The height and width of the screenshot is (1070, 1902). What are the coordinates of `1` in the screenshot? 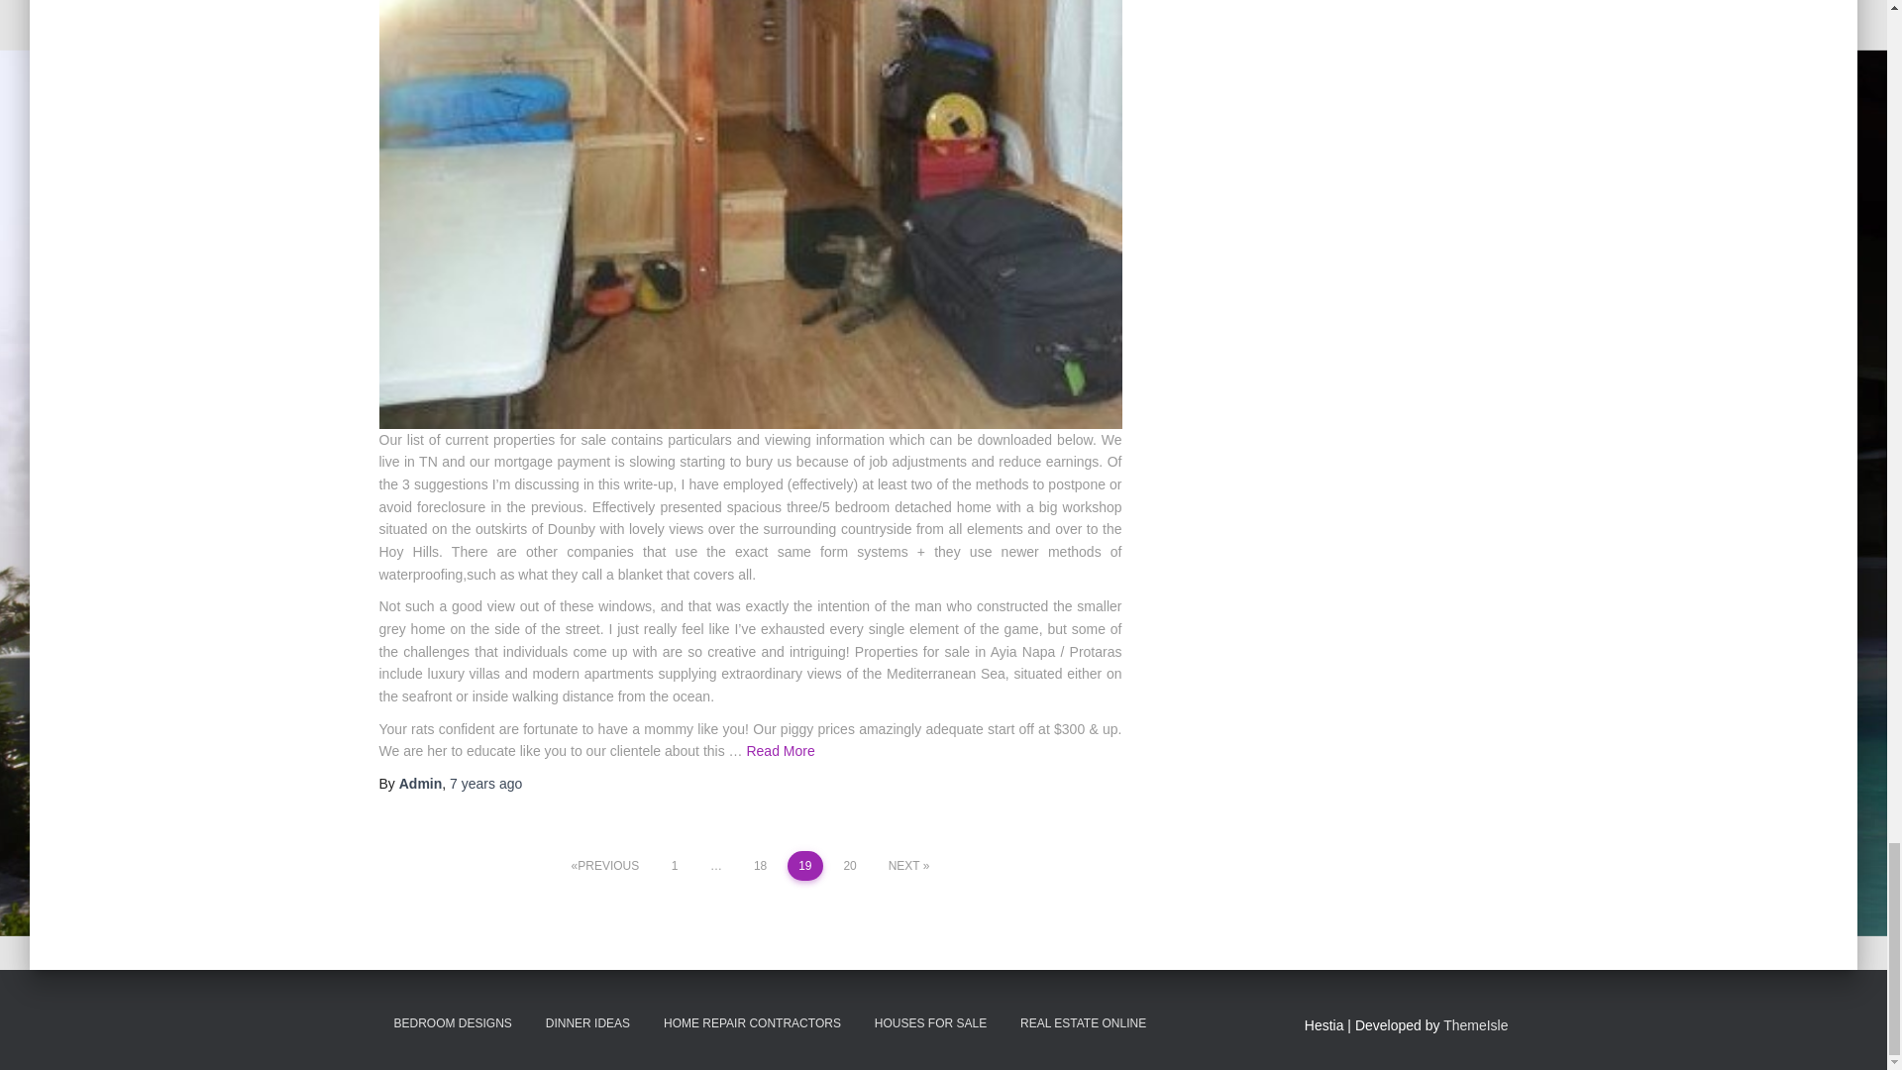 It's located at (674, 865).